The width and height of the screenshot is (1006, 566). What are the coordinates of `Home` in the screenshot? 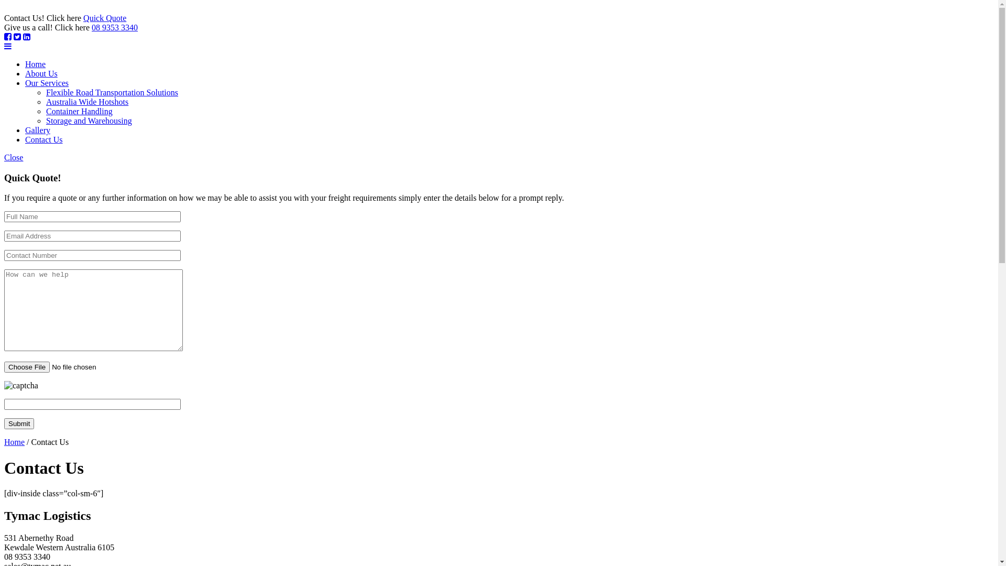 It's located at (36, 64).